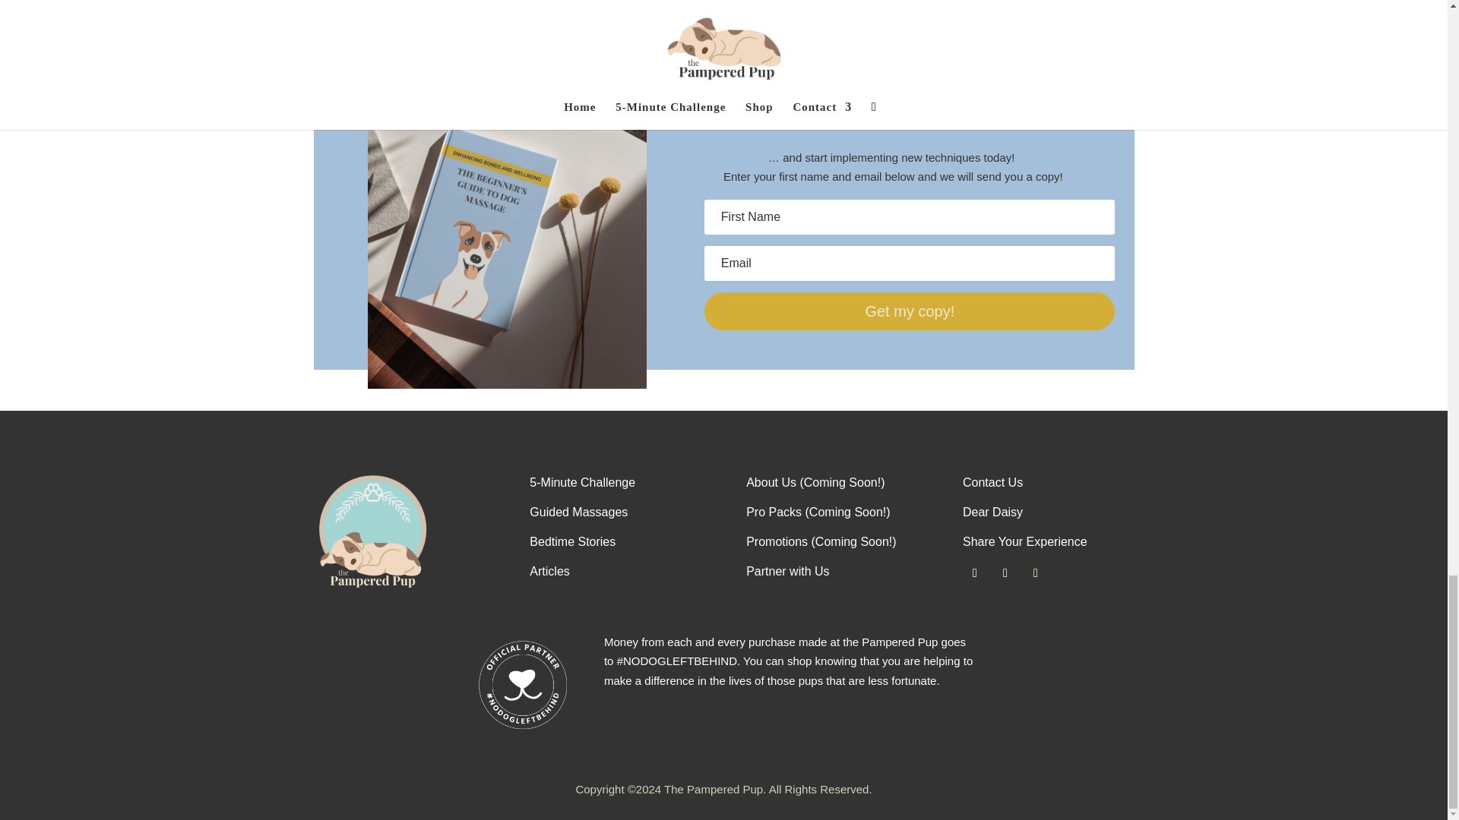 The height and width of the screenshot is (820, 1459). I want to click on Bedtime Stories, so click(572, 542).